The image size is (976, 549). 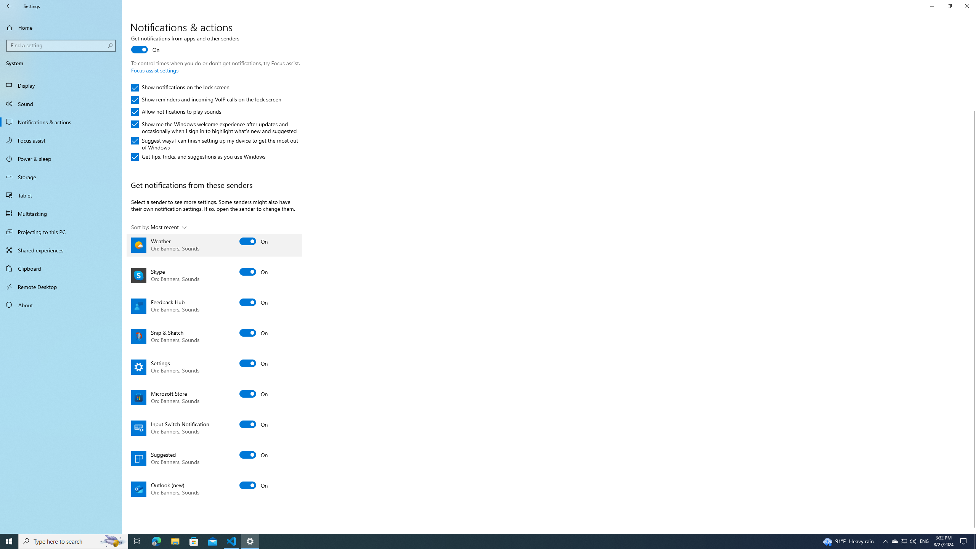 What do you see at coordinates (474, 541) in the screenshot?
I see `Running applications` at bounding box center [474, 541].